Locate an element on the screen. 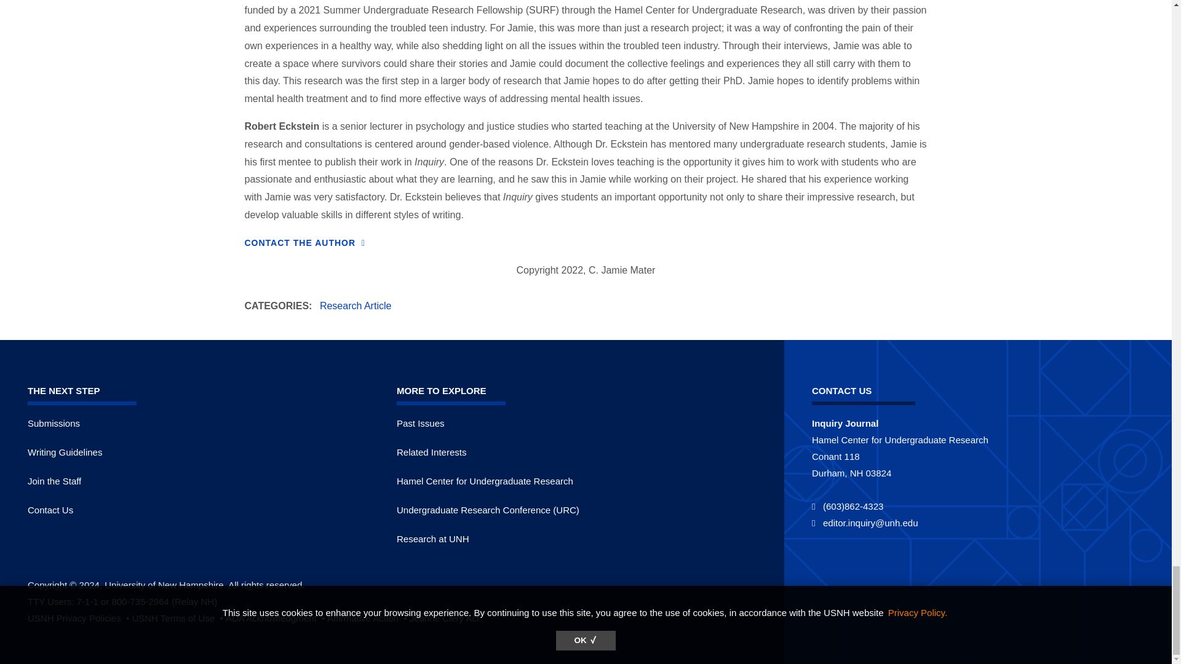 The height and width of the screenshot is (664, 1181). Contact Us is located at coordinates (50, 510).